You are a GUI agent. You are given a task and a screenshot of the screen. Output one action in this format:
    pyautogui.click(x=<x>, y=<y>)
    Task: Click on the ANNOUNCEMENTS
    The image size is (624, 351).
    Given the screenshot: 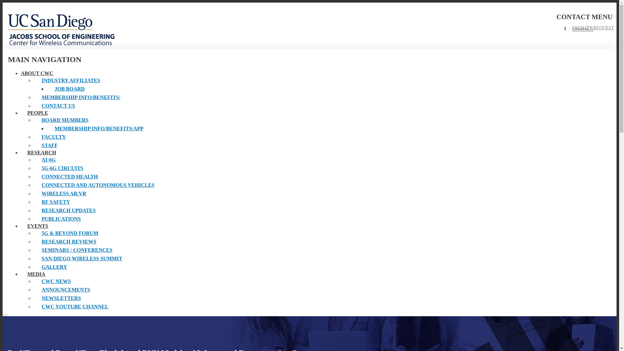 What is the action you would take?
    pyautogui.click(x=98, y=290)
    